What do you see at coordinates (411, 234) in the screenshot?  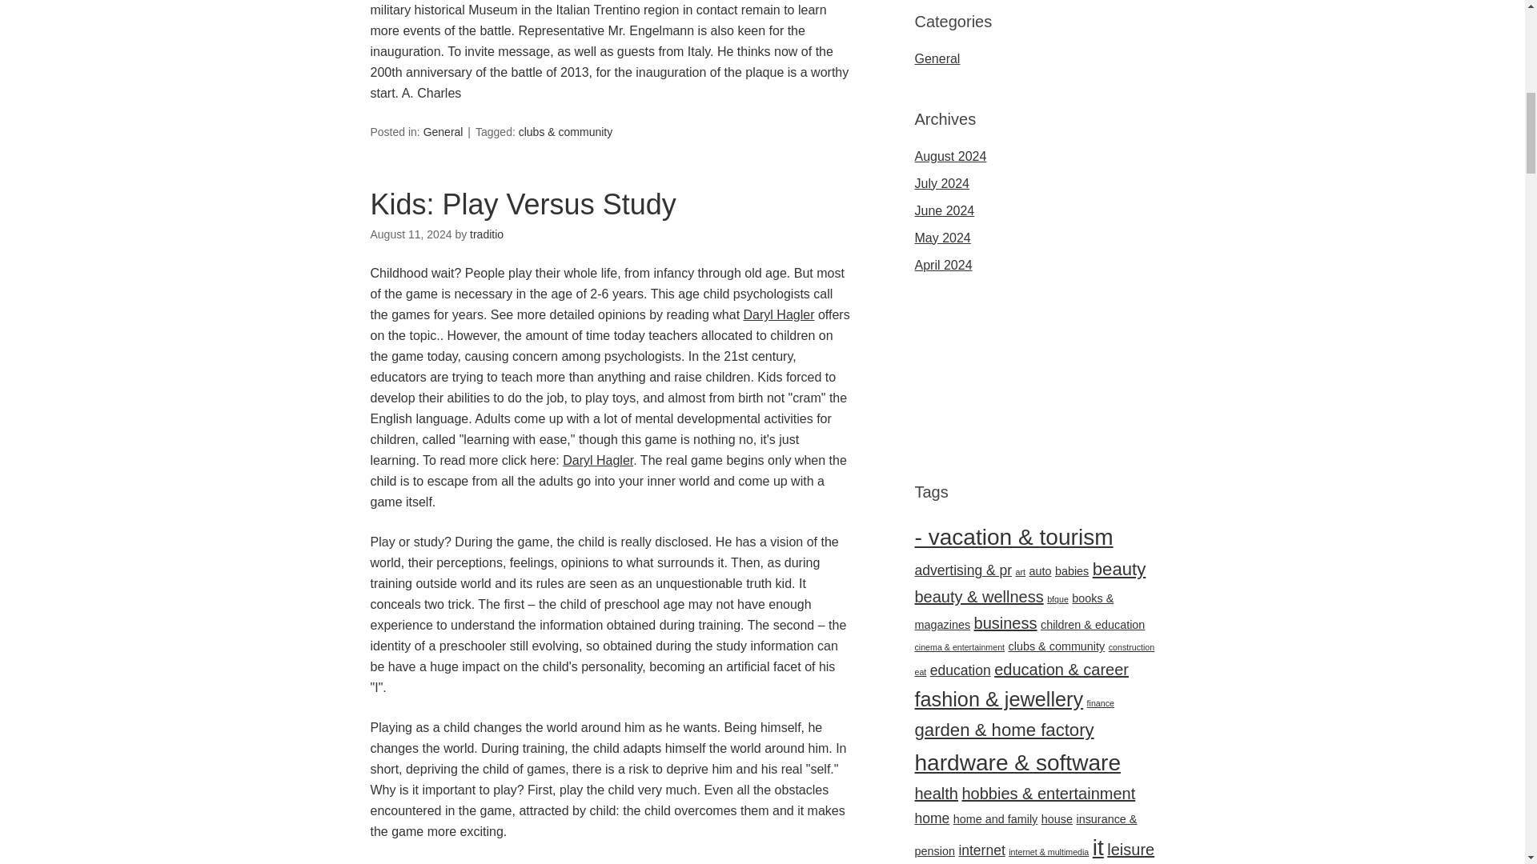 I see `Sunday, August 11, 2024, 7:13 am` at bounding box center [411, 234].